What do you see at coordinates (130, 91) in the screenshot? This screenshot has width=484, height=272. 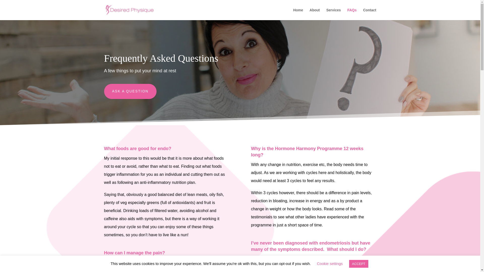 I see `ASK A QUESTION` at bounding box center [130, 91].